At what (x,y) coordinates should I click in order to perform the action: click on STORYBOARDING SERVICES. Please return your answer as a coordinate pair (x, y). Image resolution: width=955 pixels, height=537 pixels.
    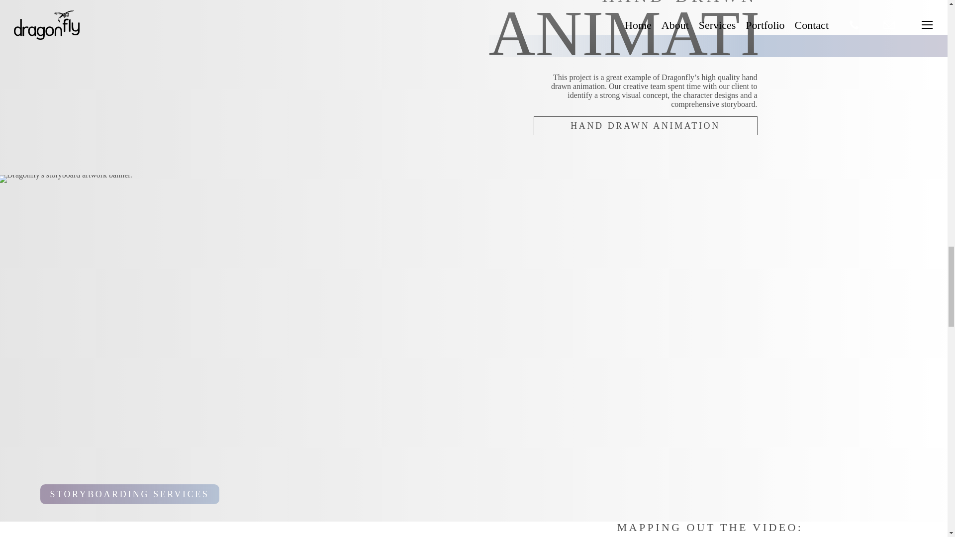
    Looking at the image, I should click on (129, 494).